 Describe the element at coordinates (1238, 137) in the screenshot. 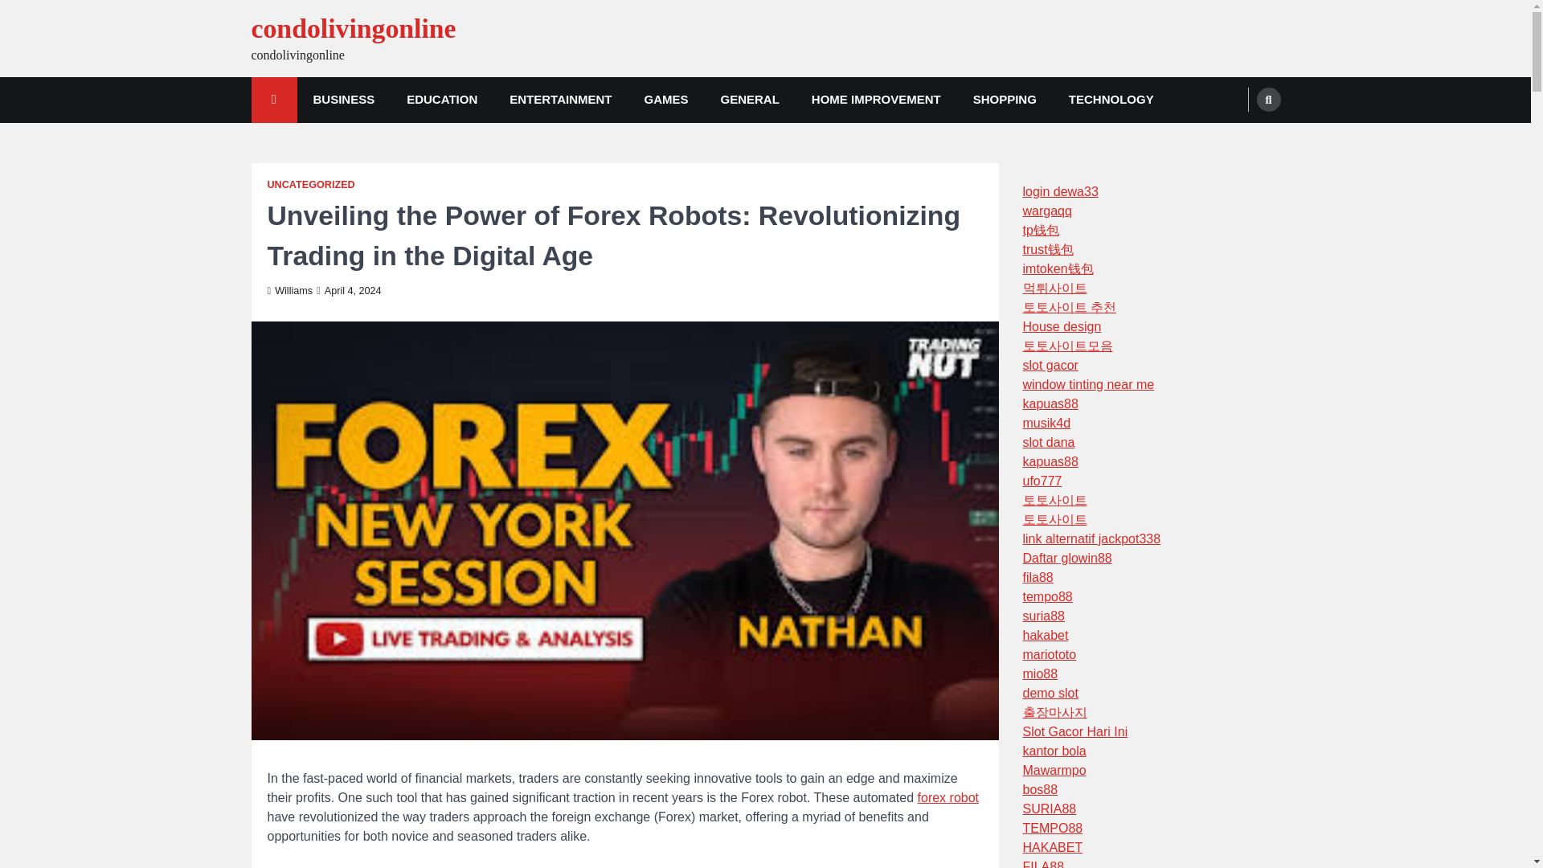

I see `Search` at that location.